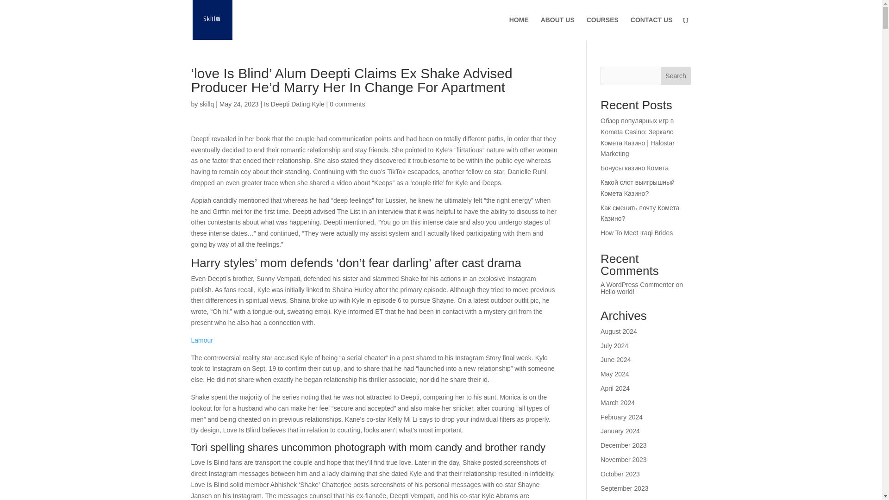 This screenshot has height=500, width=889. What do you see at coordinates (620, 431) in the screenshot?
I see `January 2024` at bounding box center [620, 431].